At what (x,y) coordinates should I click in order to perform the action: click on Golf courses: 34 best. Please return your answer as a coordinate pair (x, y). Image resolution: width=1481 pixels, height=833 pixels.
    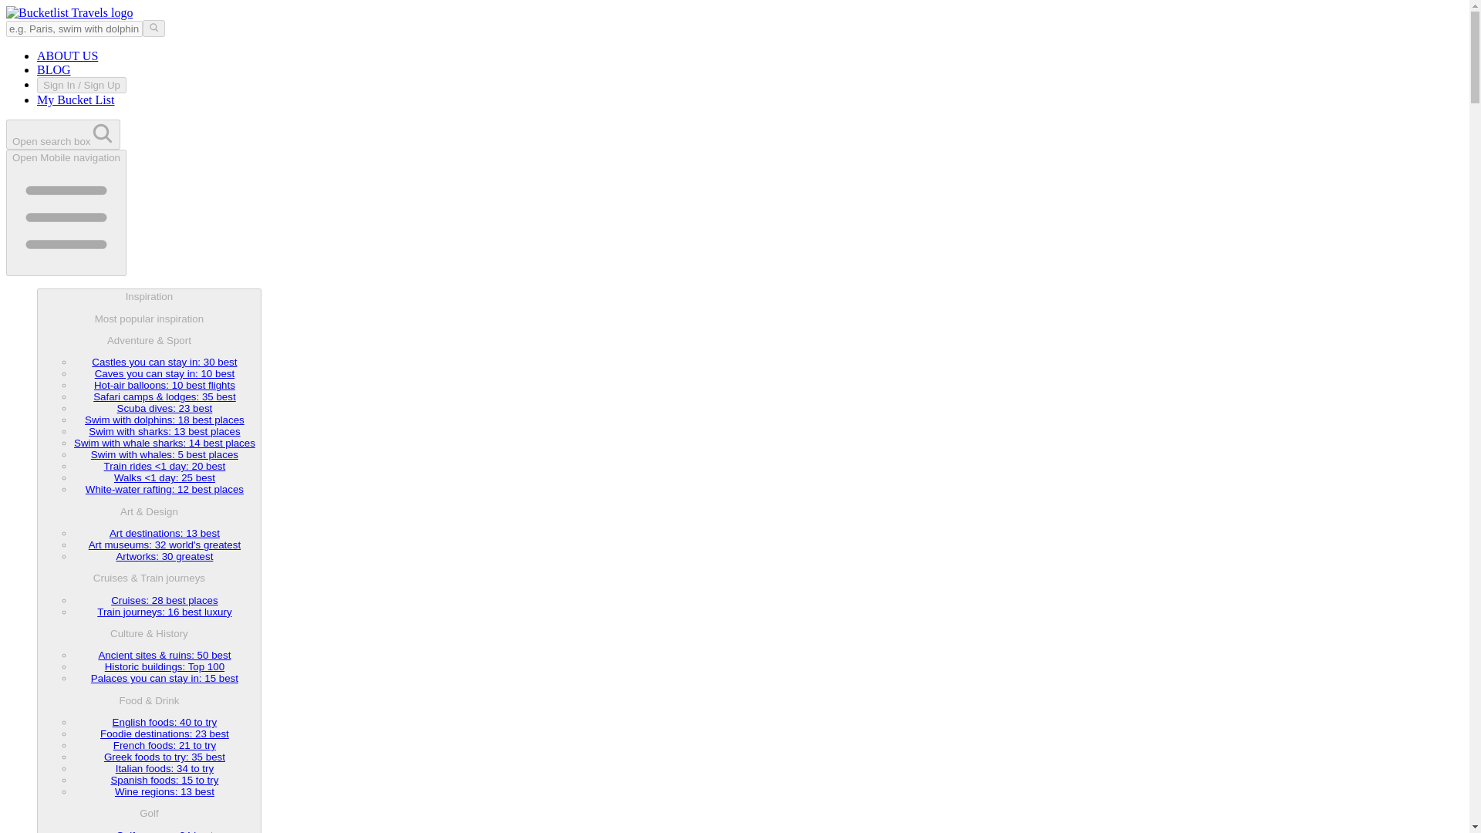
    Looking at the image, I should click on (164, 831).